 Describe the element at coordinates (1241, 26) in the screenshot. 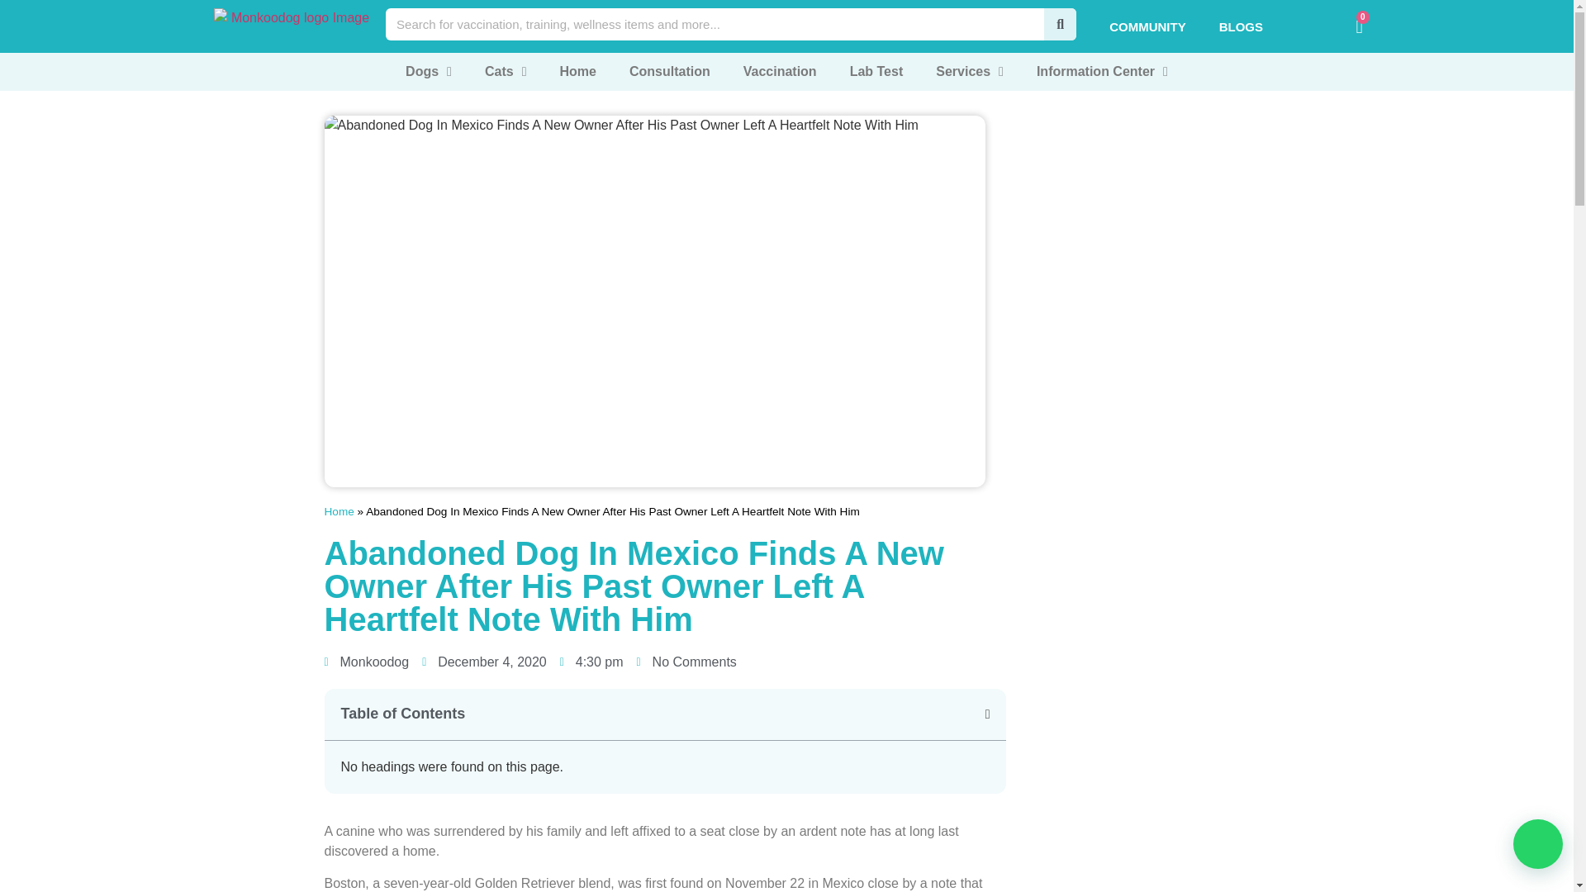

I see `BLOGS` at that location.